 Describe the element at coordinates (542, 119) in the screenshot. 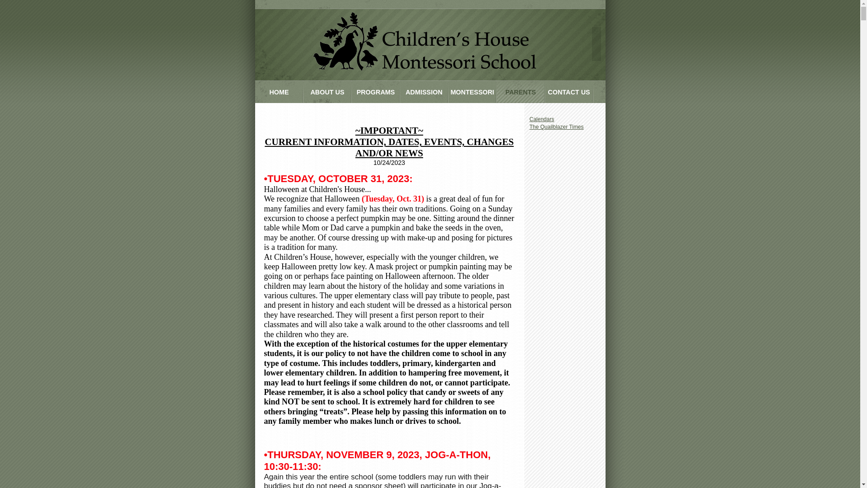

I see `Calendars` at that location.